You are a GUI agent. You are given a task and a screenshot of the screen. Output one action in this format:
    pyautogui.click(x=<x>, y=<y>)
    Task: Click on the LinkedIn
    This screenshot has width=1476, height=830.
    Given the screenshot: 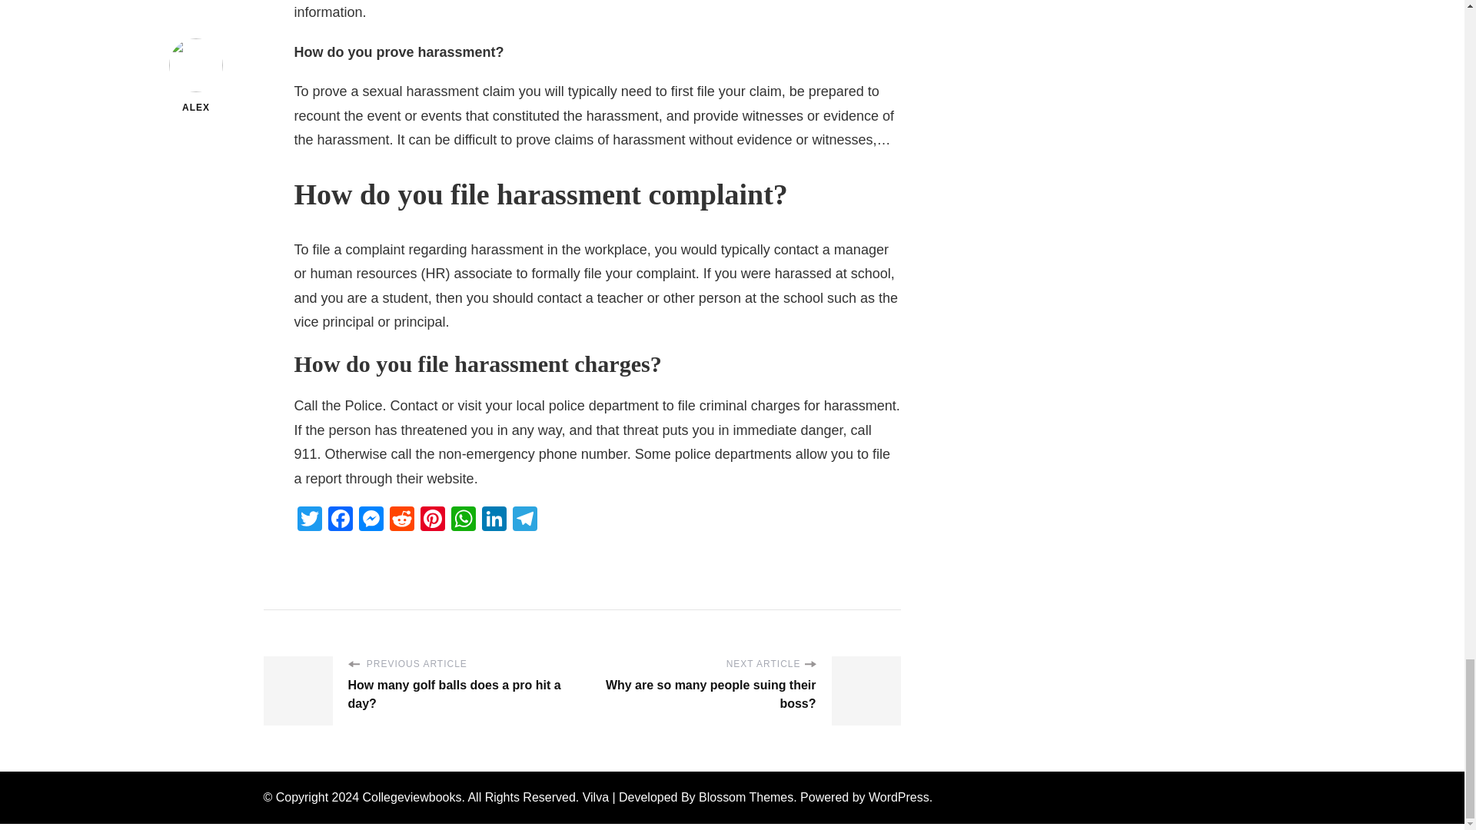 What is the action you would take?
    pyautogui.click(x=494, y=520)
    